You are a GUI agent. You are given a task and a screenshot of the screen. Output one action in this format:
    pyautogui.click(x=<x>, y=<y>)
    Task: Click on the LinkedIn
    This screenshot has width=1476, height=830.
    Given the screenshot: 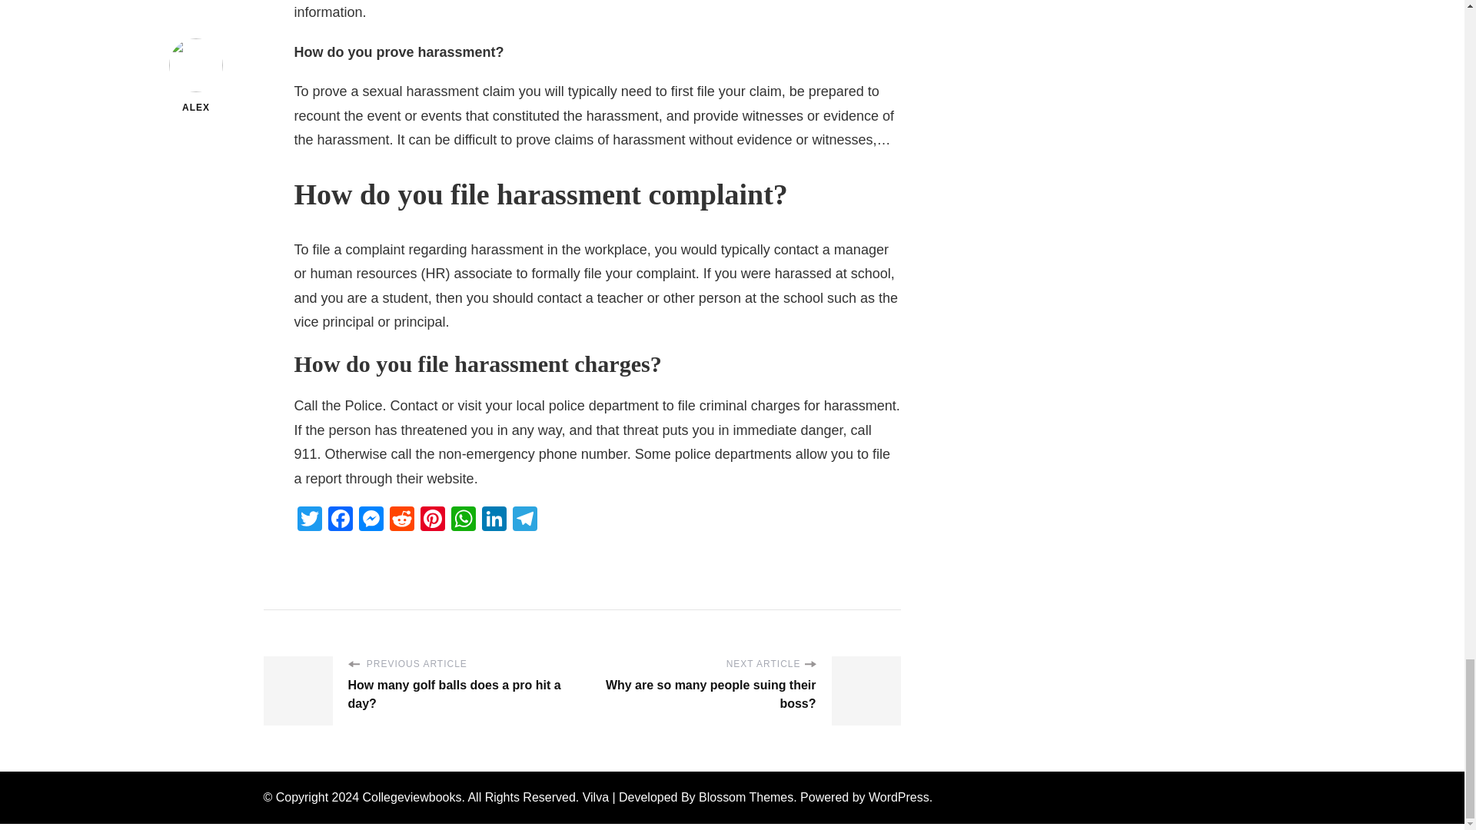 What is the action you would take?
    pyautogui.click(x=494, y=520)
    